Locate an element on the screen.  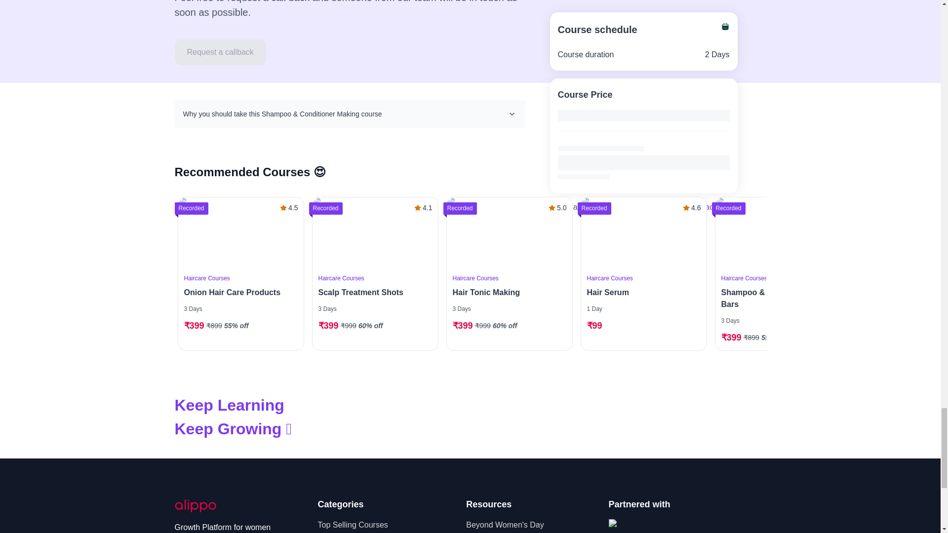
Scalp Treatment Shots is located at coordinates (371, 292).